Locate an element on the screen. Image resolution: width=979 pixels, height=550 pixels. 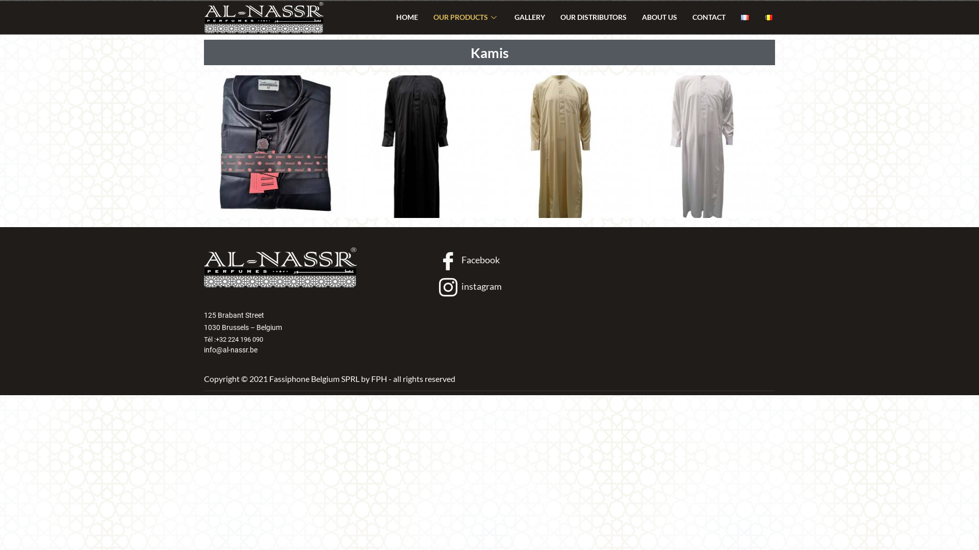
Facebook is located at coordinates (469, 261).